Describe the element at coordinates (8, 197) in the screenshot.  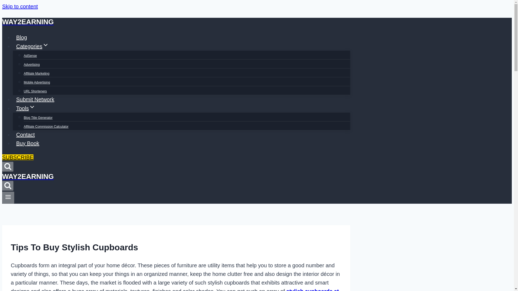
I see `Toggle Menu` at that location.